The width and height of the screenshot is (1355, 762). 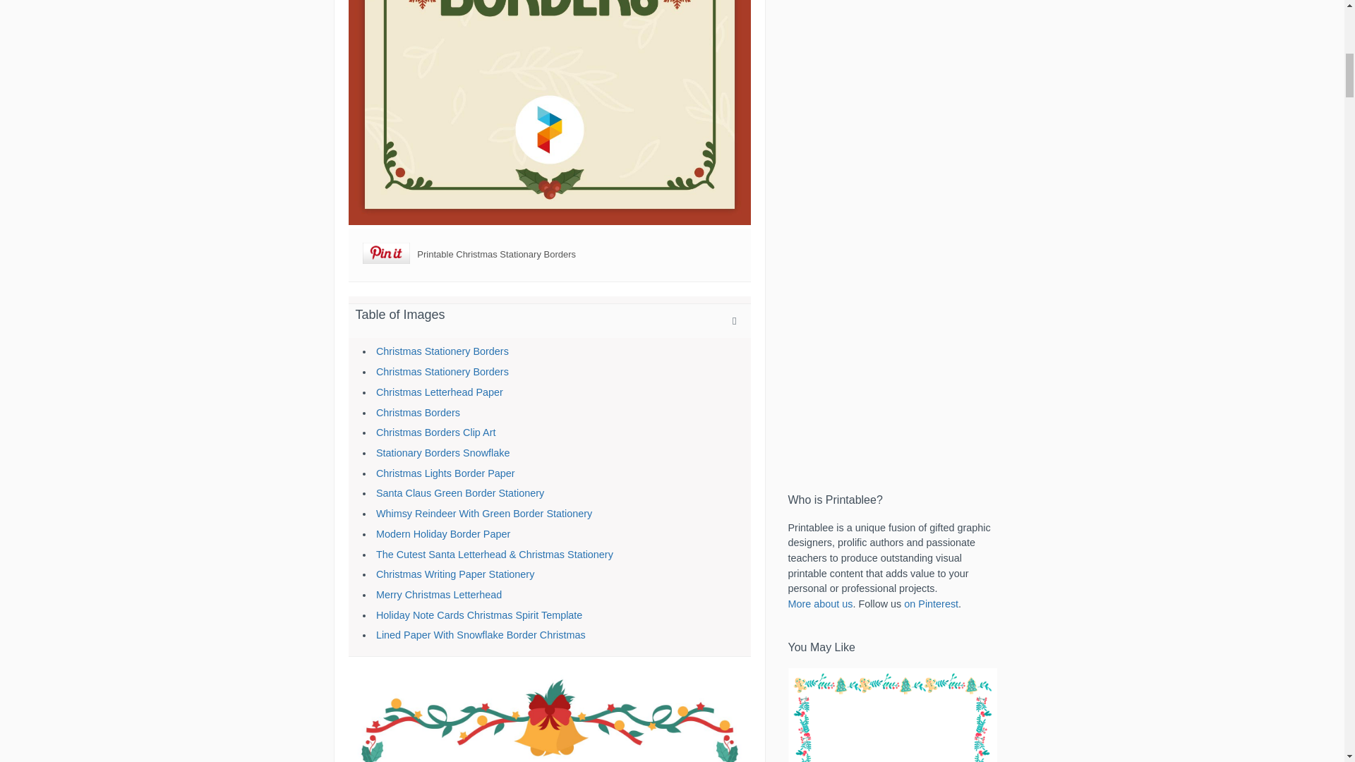 I want to click on Whimsy Reindeer With Green Border Stationery, so click(x=484, y=514).